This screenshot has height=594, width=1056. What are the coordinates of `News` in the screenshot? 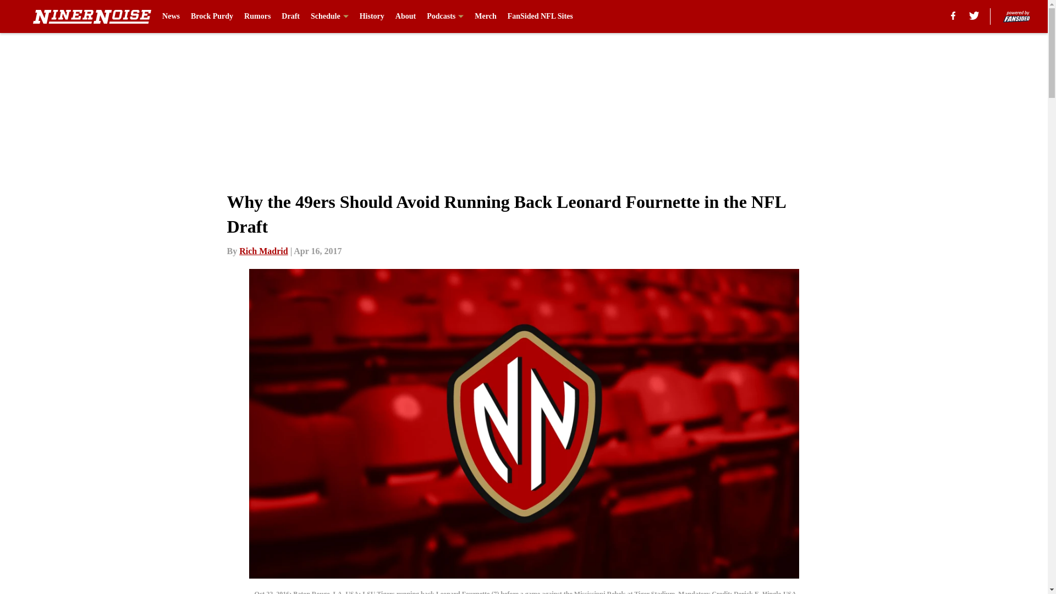 It's located at (170, 16).